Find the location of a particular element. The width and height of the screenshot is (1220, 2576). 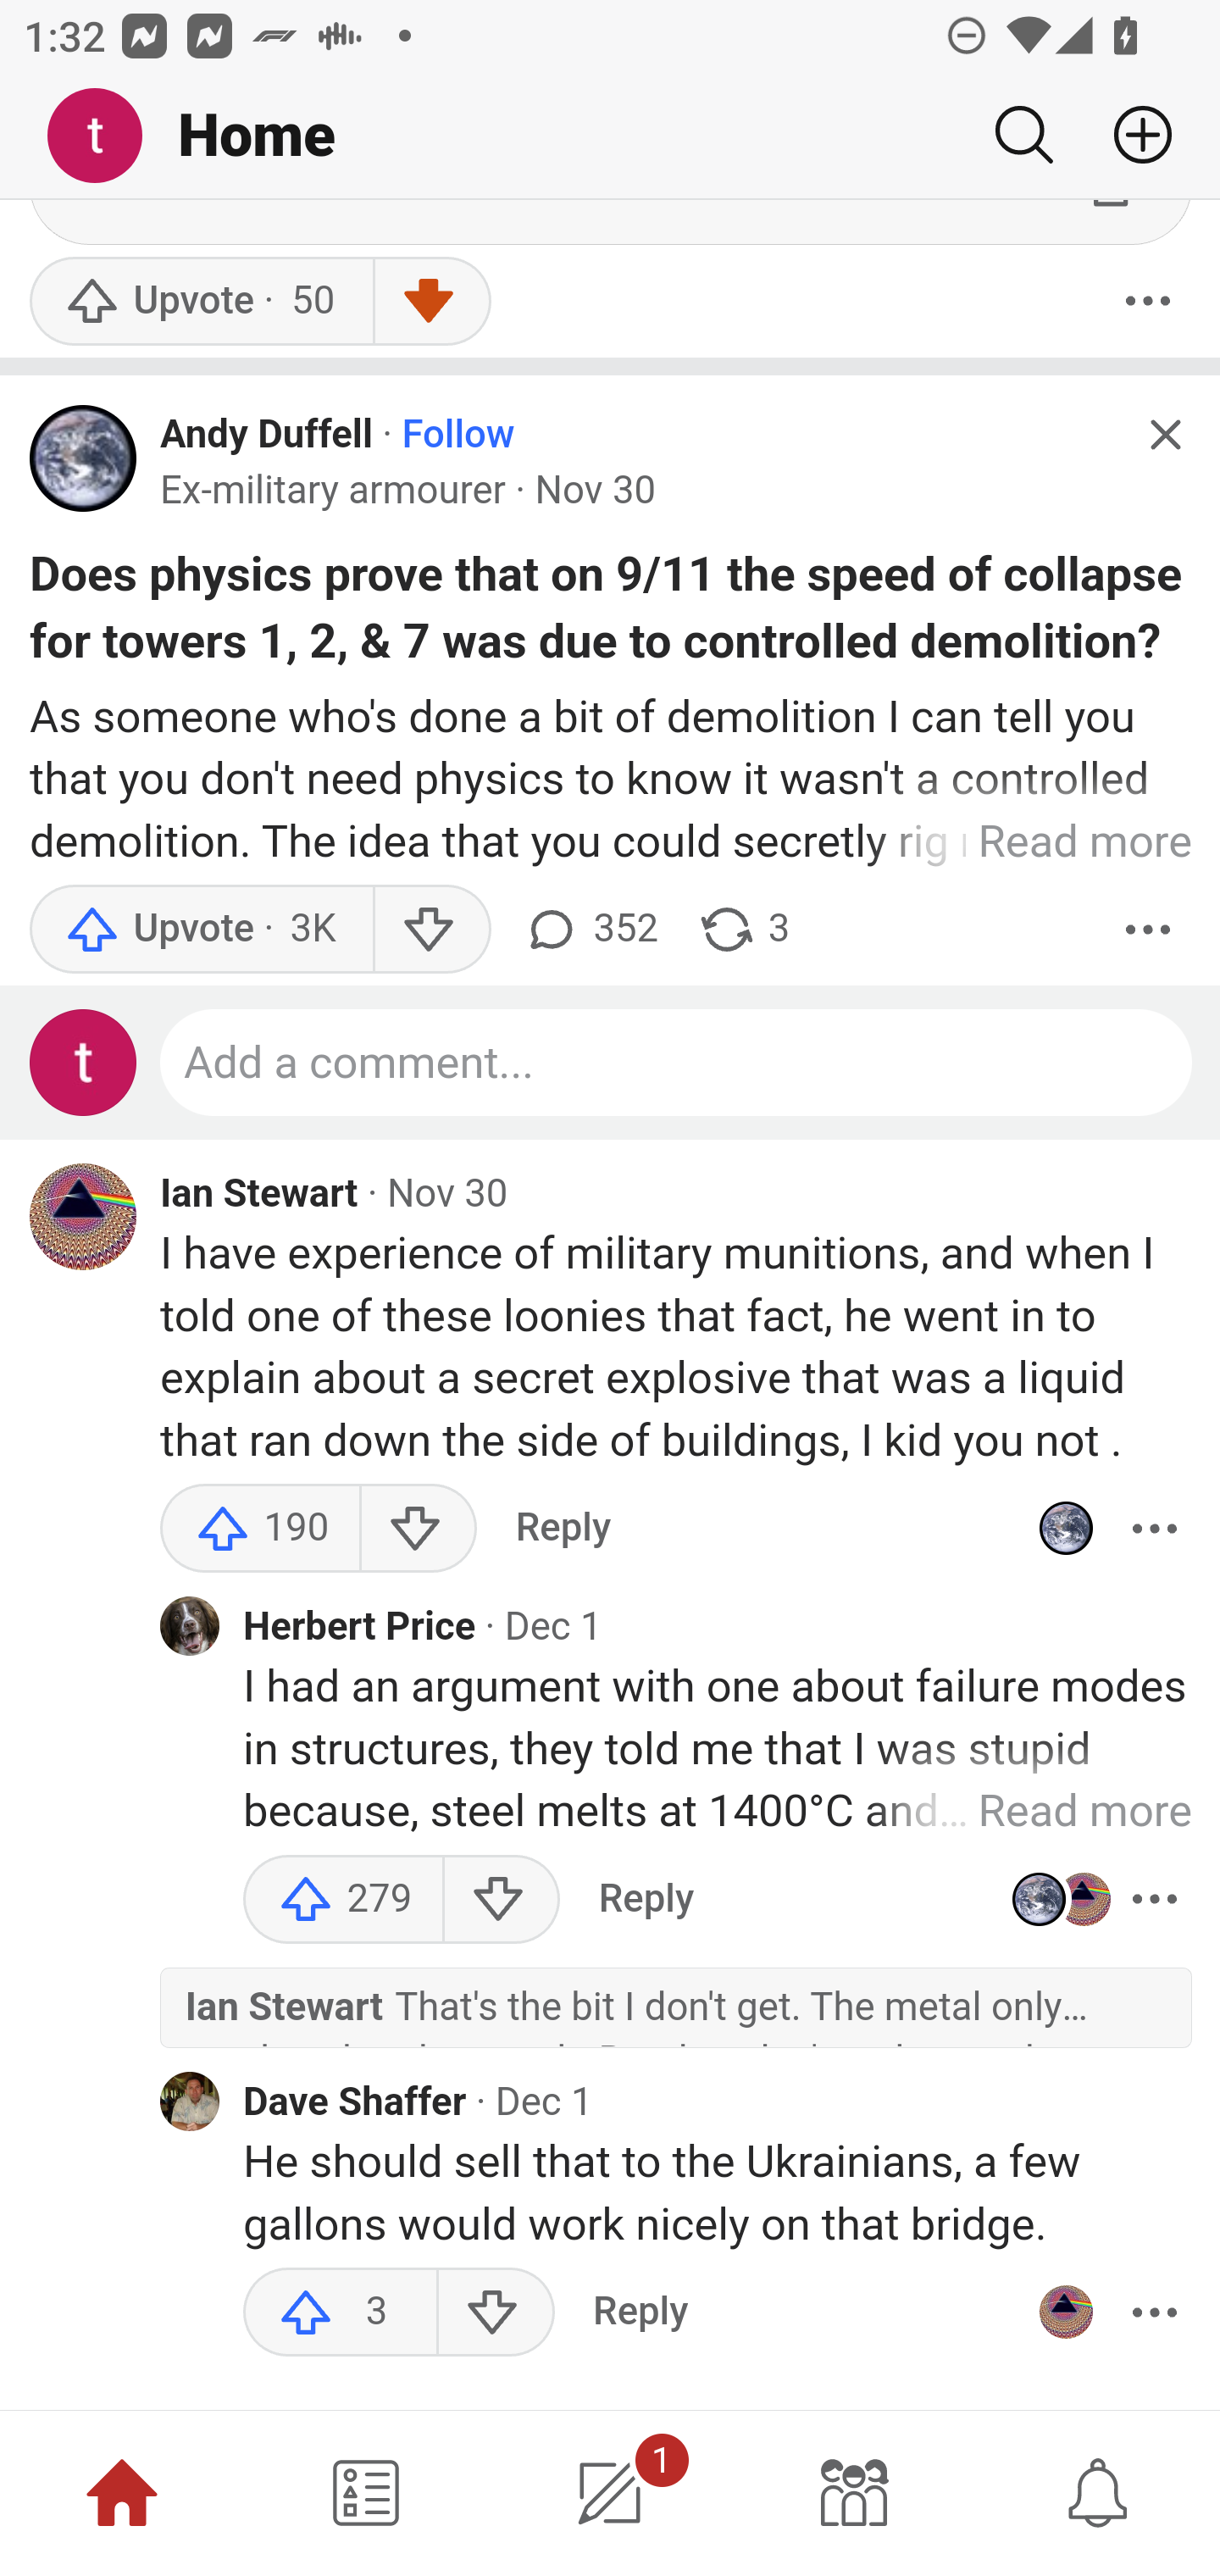

352 comments is located at coordinates (590, 930).